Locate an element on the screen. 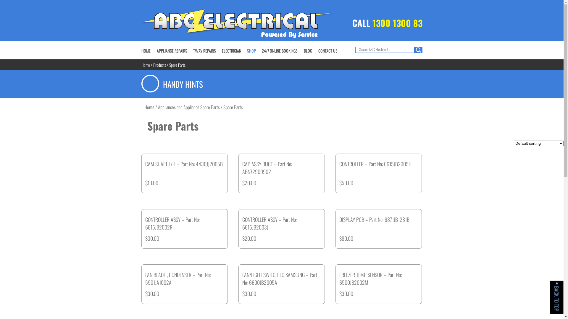 This screenshot has height=319, width=568. Products is located at coordinates (160, 65).